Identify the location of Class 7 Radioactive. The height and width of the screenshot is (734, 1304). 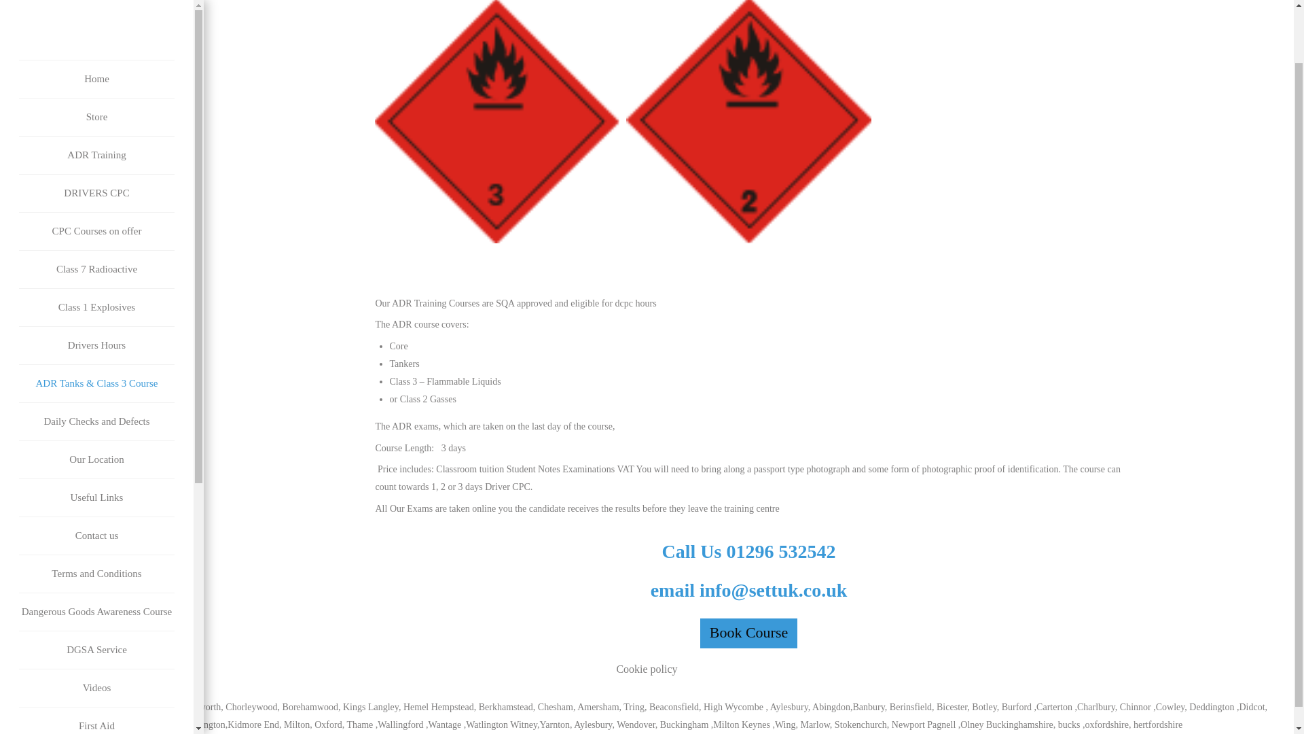
(96, 208).